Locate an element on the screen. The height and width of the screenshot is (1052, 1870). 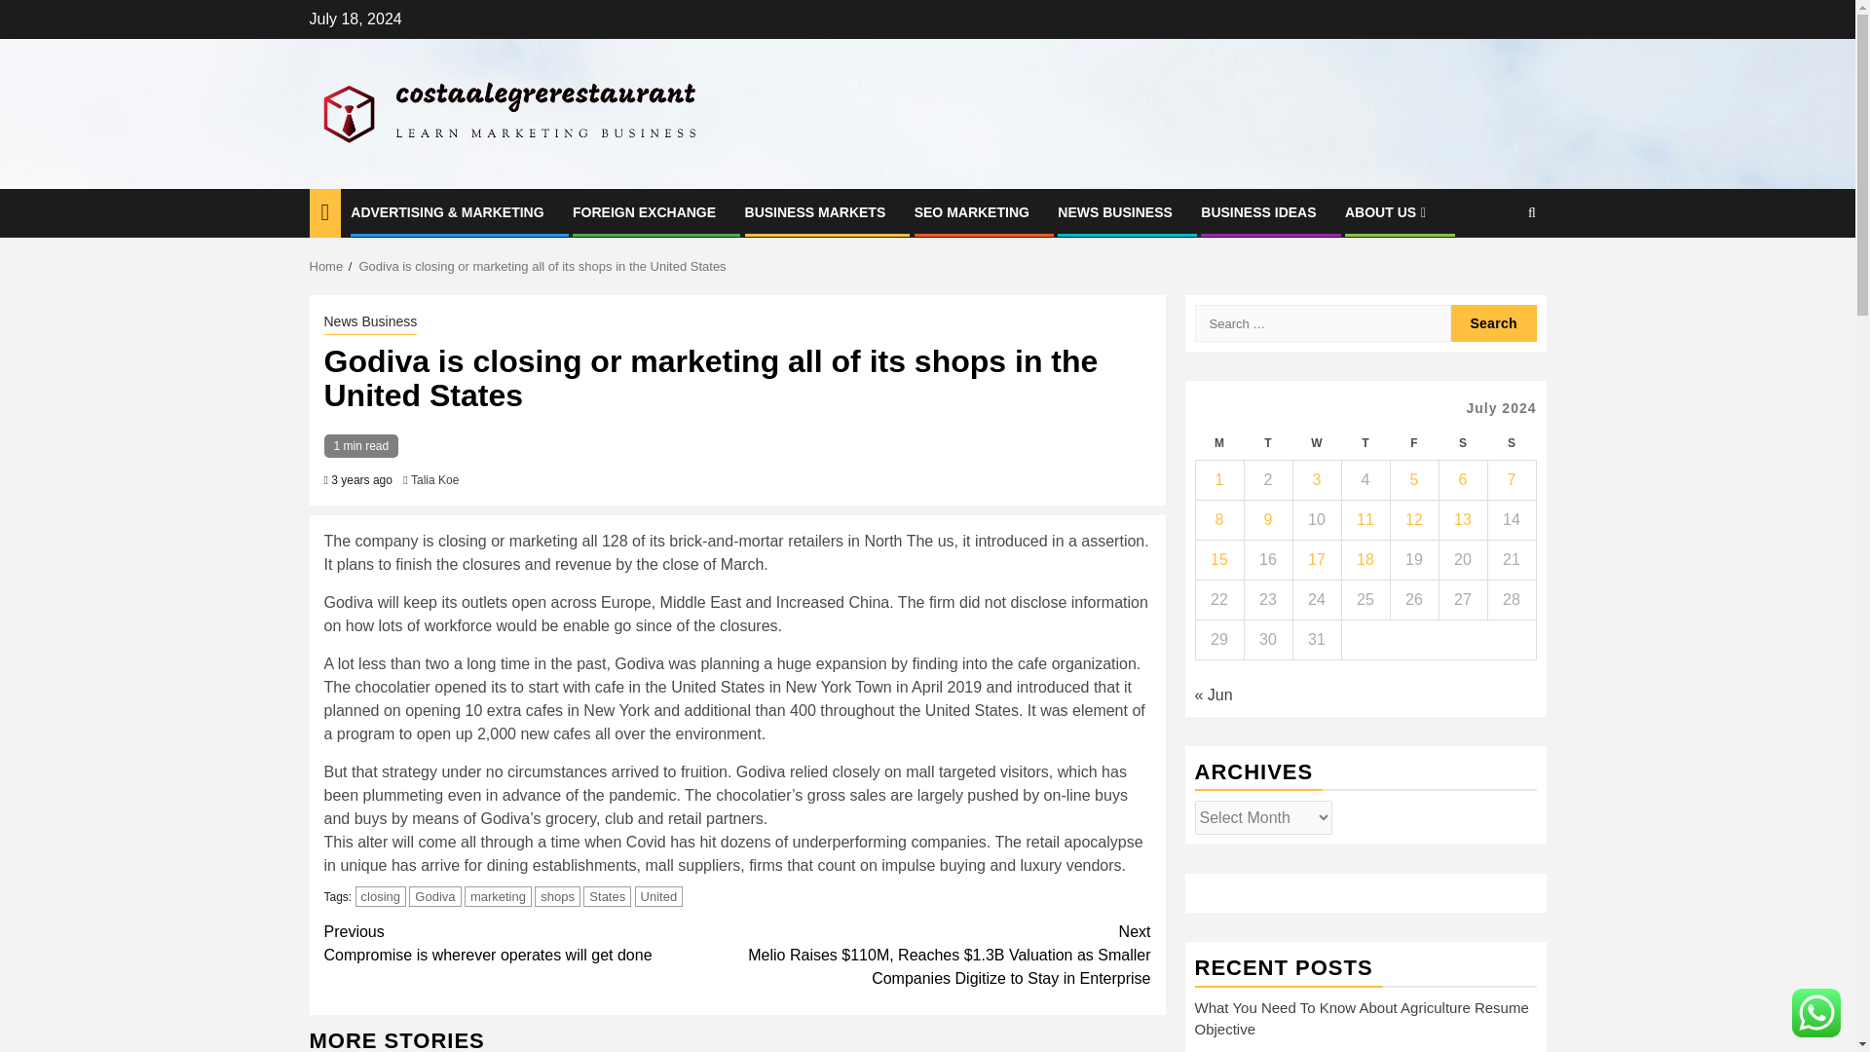
Thursday is located at coordinates (1365, 444).